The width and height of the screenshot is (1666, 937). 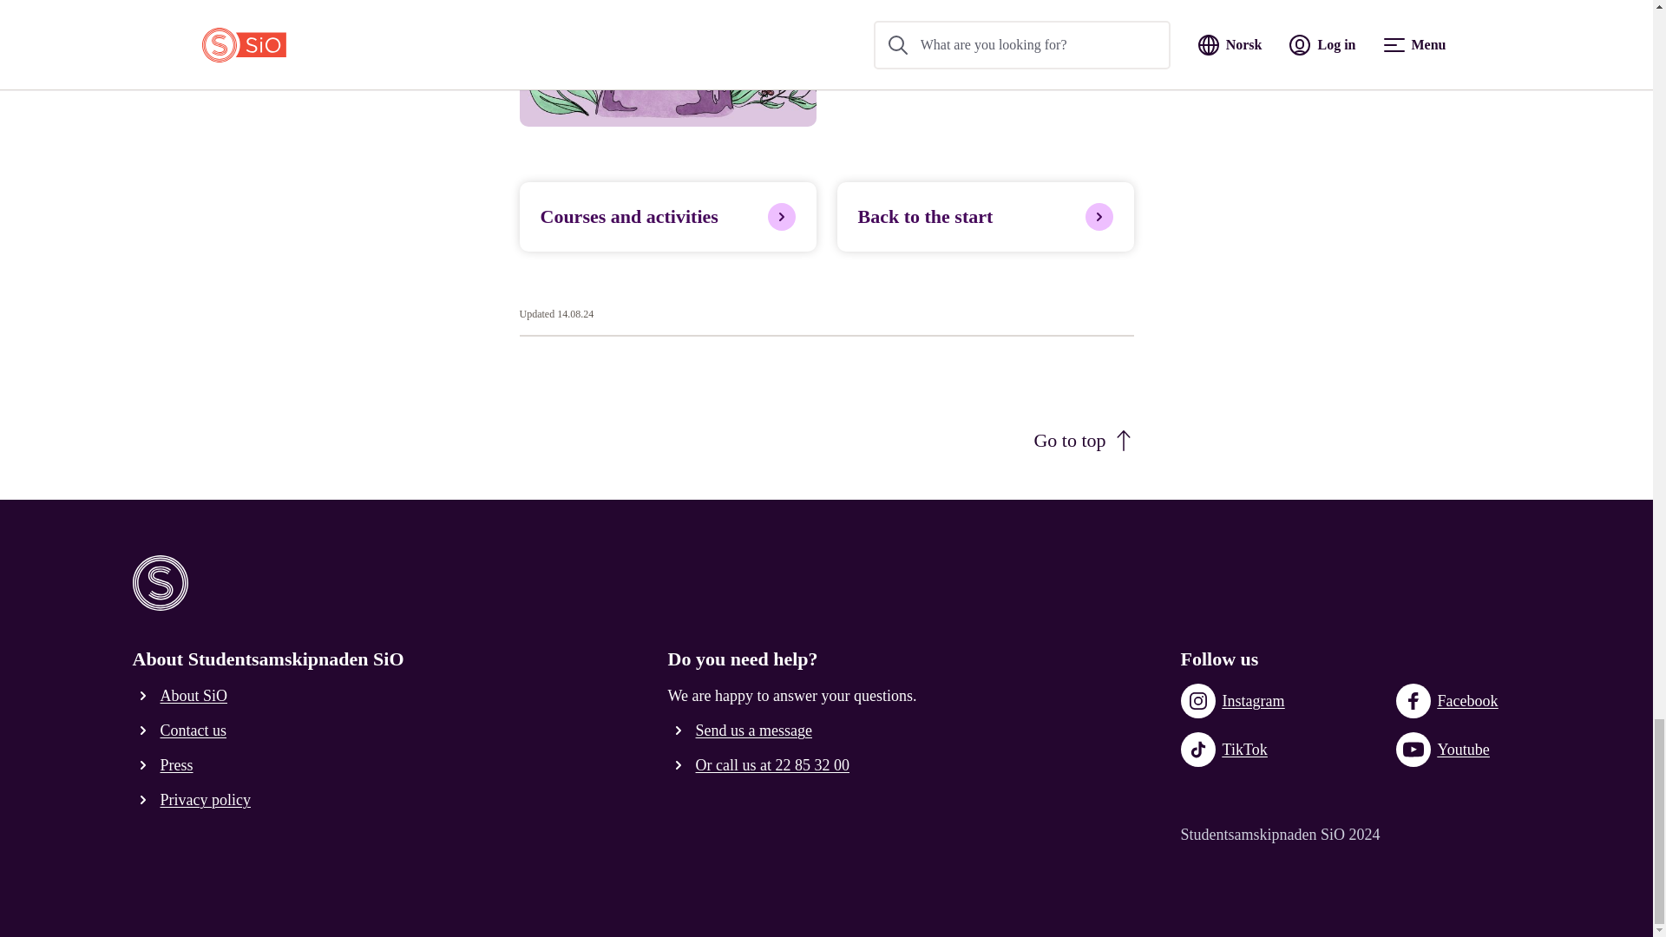 I want to click on Back to the start, so click(x=984, y=217).